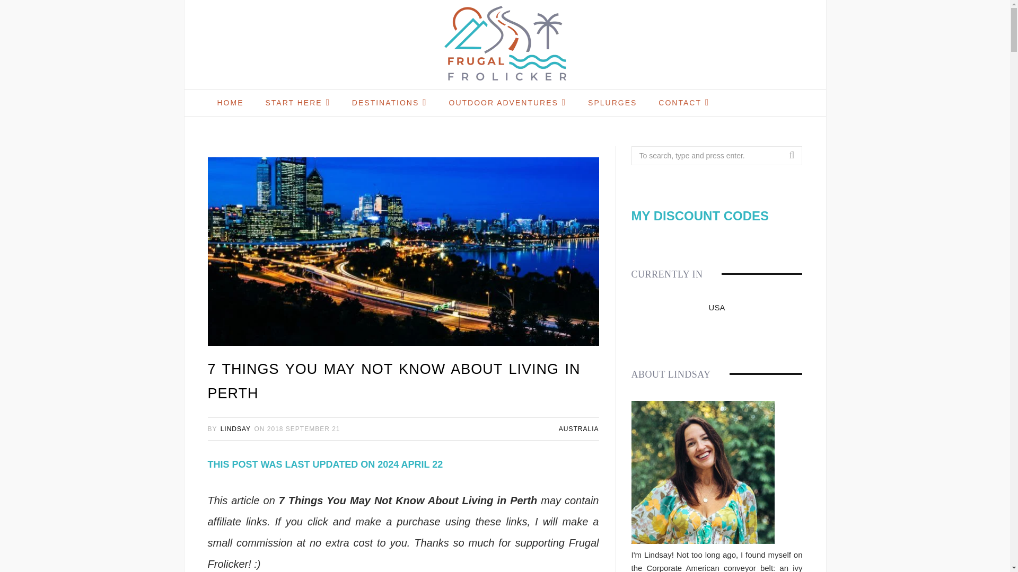 This screenshot has width=1018, height=572. Describe the element at coordinates (235, 429) in the screenshot. I see `Posts by Lindsay` at that location.